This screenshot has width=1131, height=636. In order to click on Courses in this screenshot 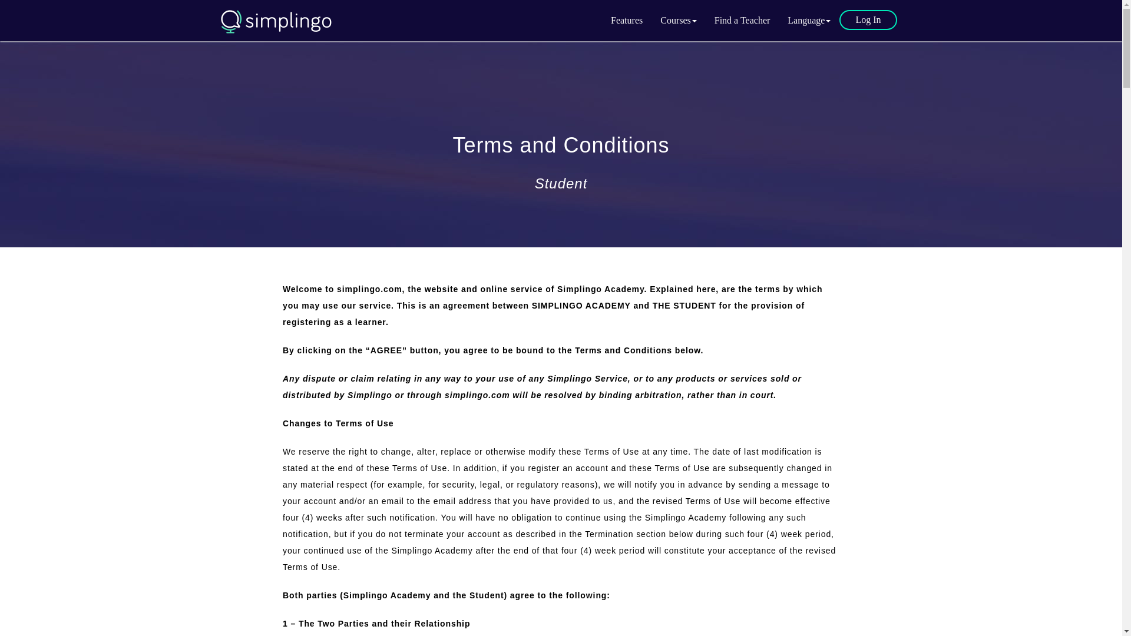, I will do `click(679, 20)`.